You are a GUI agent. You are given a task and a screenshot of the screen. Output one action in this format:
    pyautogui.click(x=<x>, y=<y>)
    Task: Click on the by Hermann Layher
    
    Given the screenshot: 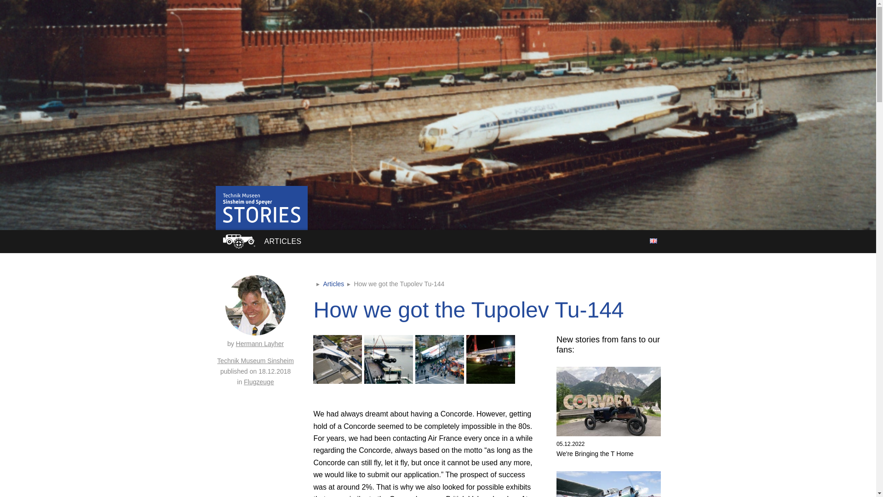 What is the action you would take?
    pyautogui.click(x=255, y=312)
    